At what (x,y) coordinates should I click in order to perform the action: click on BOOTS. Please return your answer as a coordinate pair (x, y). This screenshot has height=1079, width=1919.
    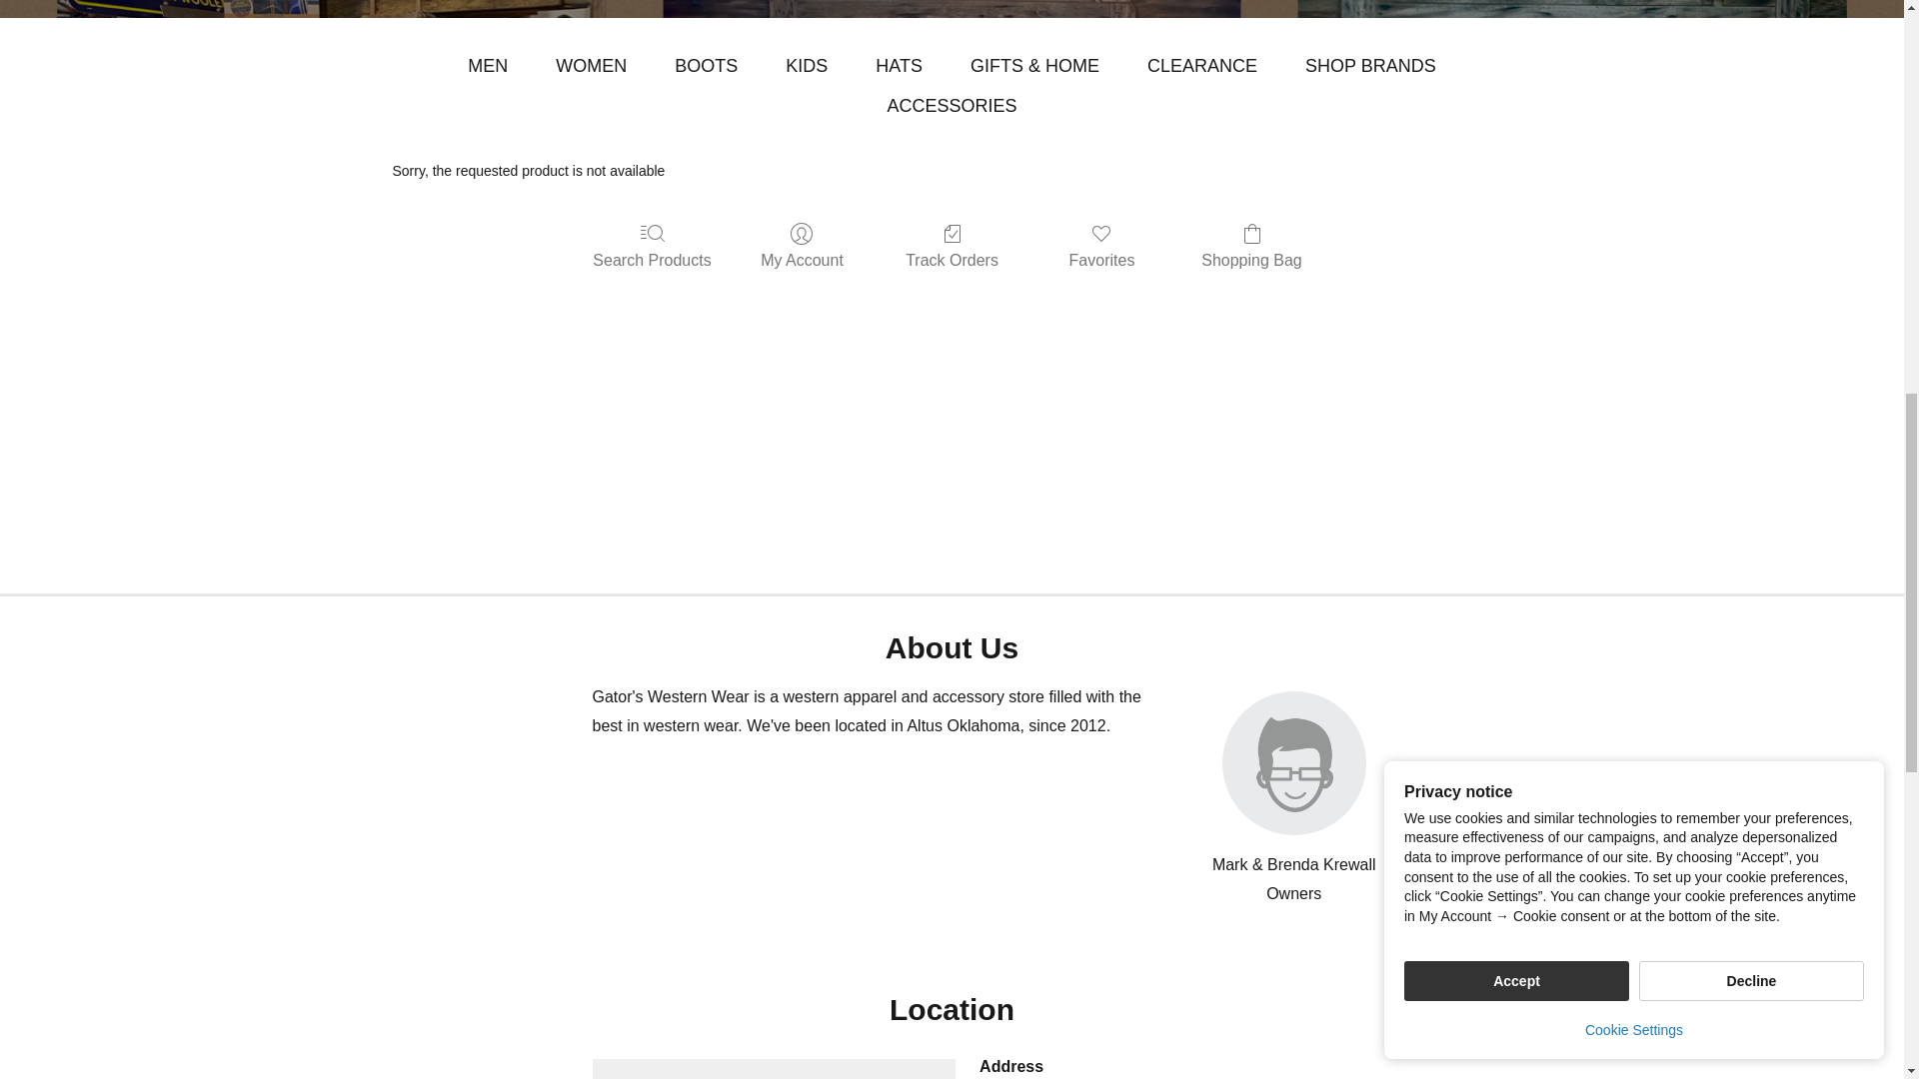
    Looking at the image, I should click on (706, 66).